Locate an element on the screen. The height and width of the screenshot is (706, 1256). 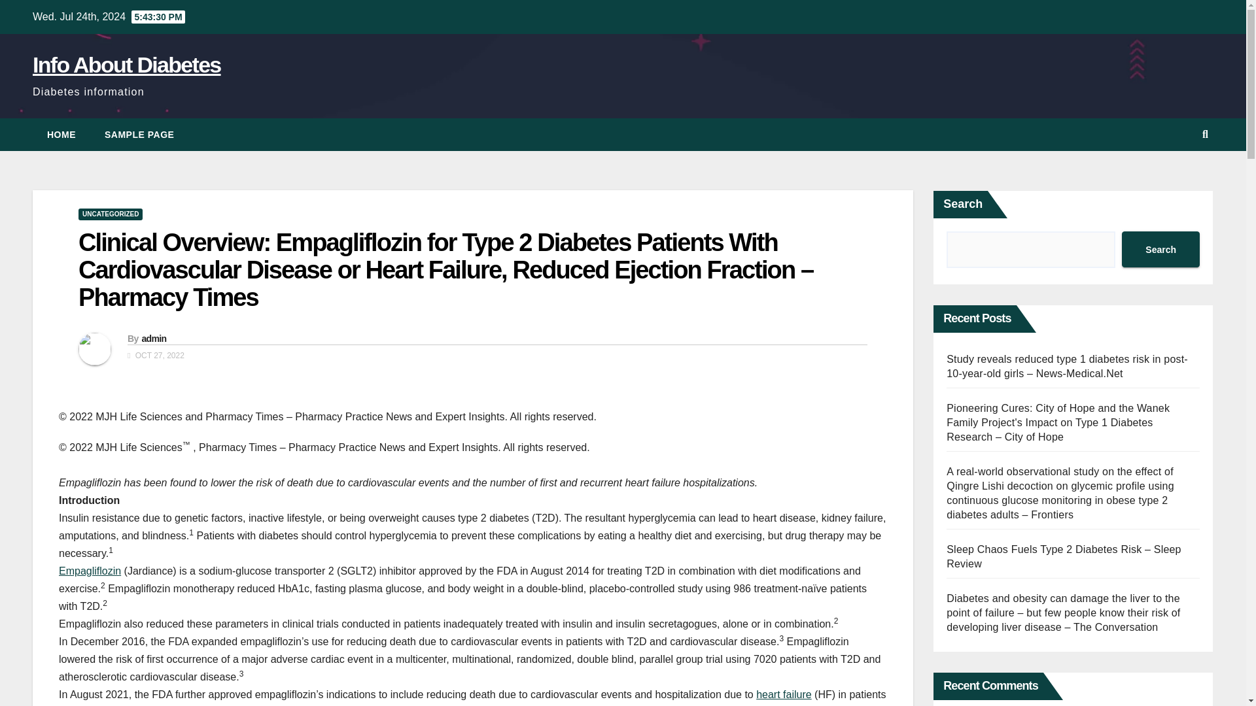
UNCATEGORIZED is located at coordinates (110, 214).